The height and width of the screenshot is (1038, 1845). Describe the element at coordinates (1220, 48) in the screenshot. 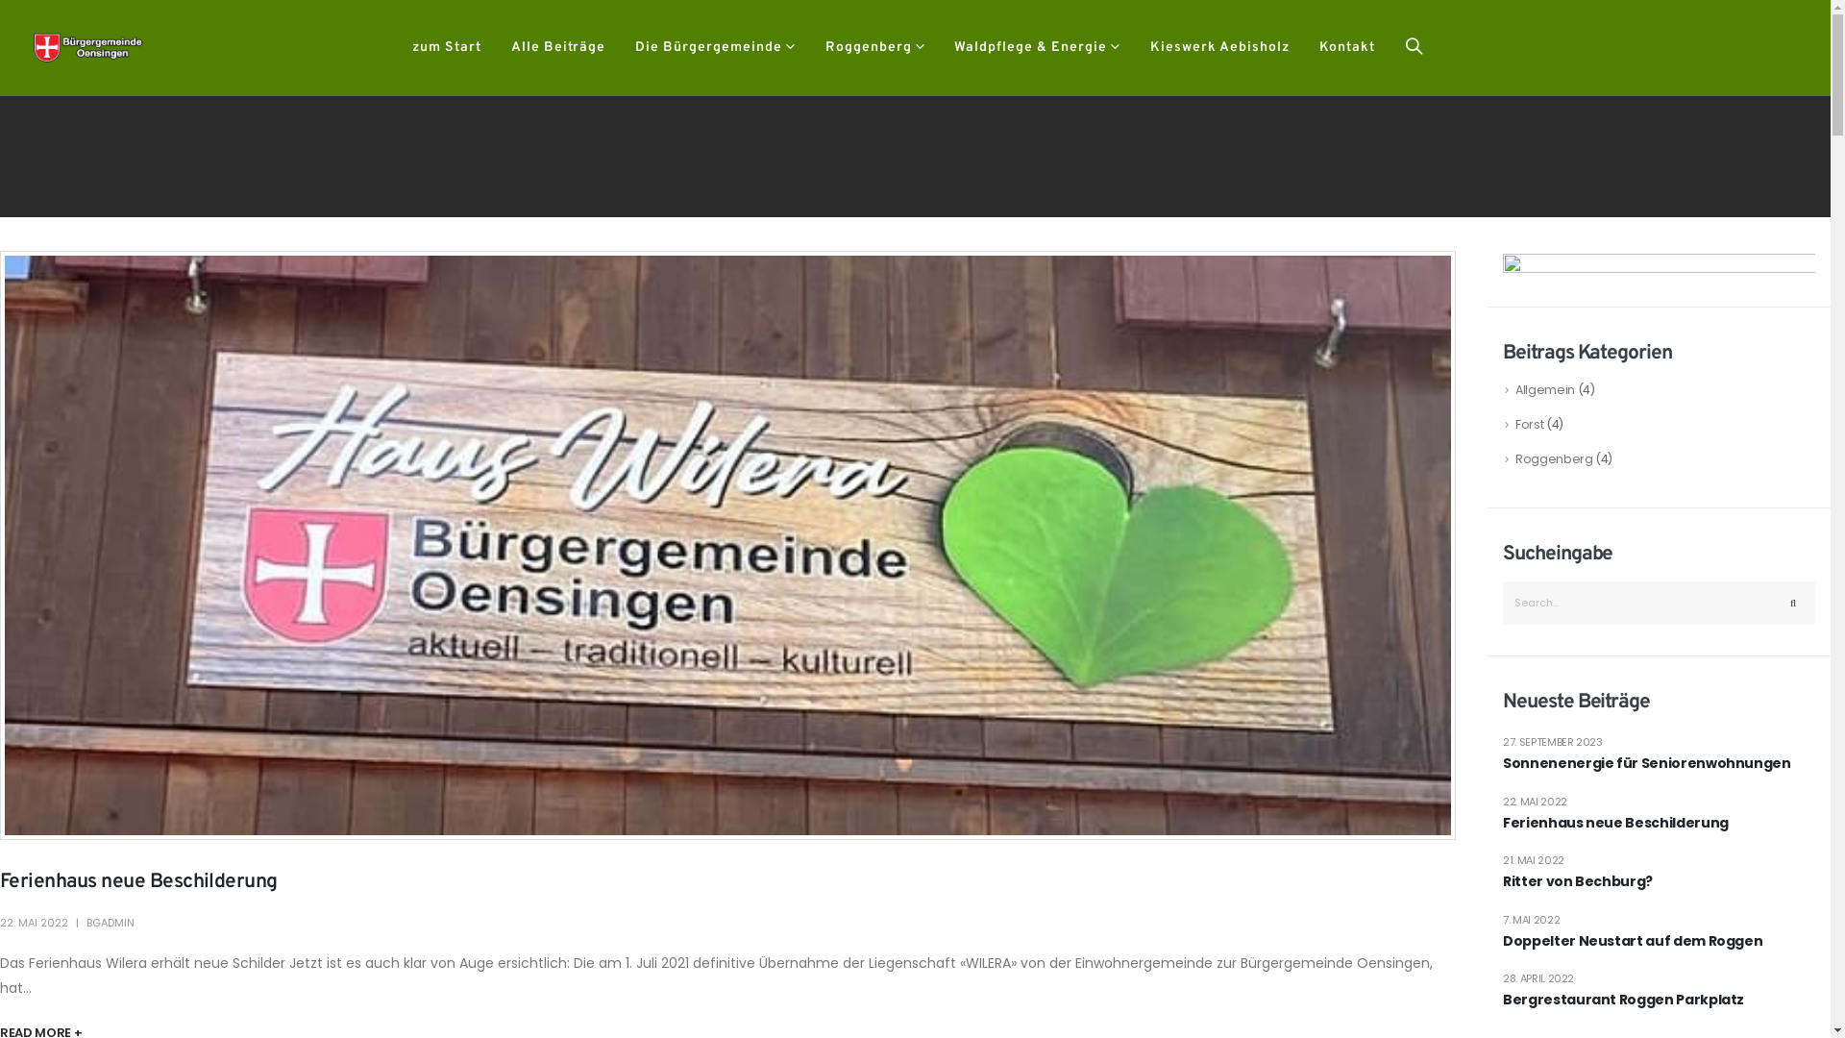

I see `Kieswerk Aebisholz` at that location.